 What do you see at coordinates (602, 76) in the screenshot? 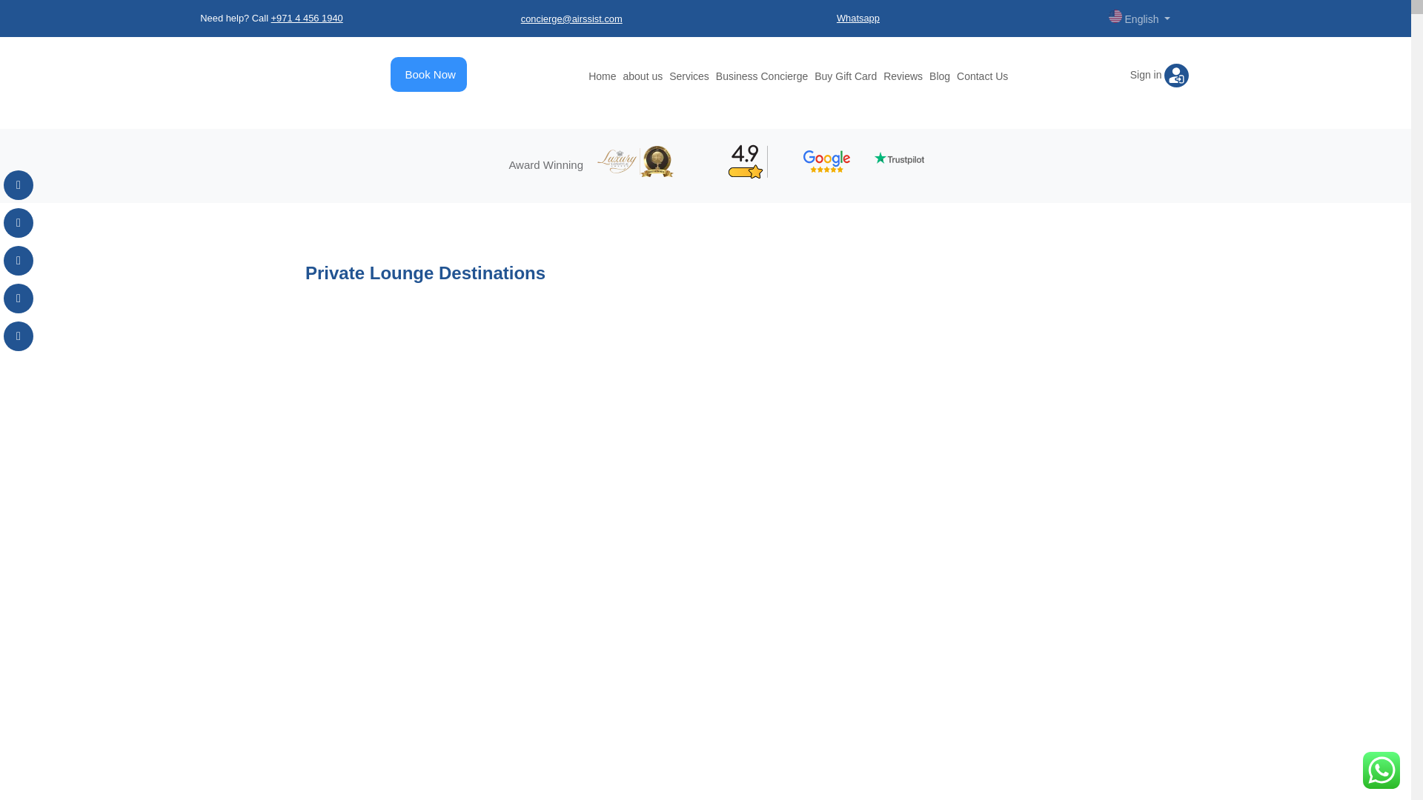
I see `Home` at bounding box center [602, 76].